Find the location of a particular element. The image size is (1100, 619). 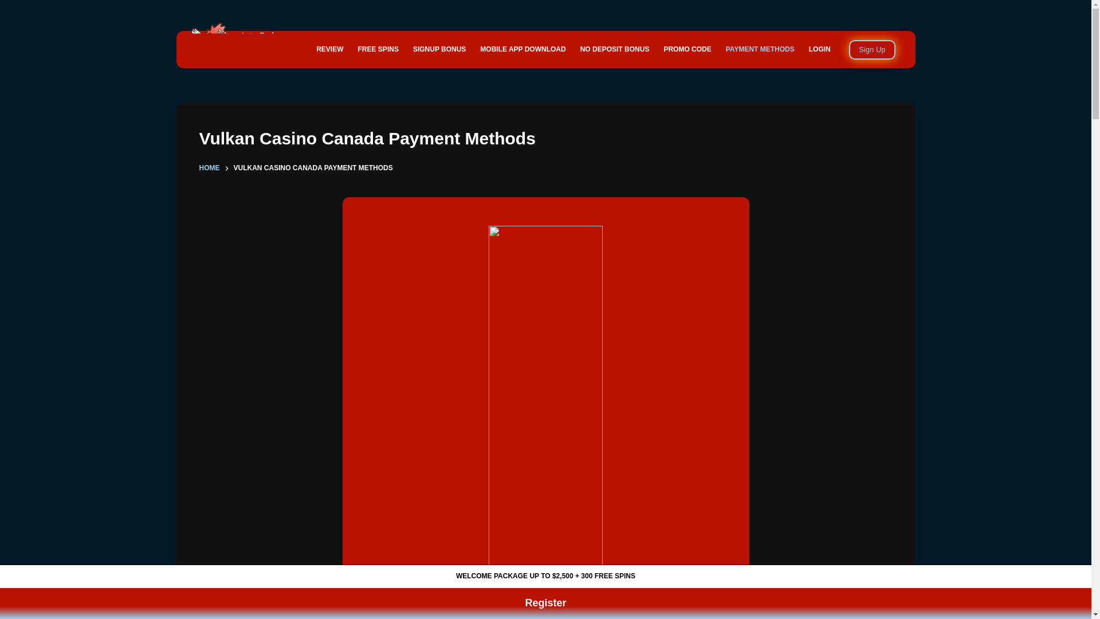

SIGNUP BONUS is located at coordinates (439, 49).